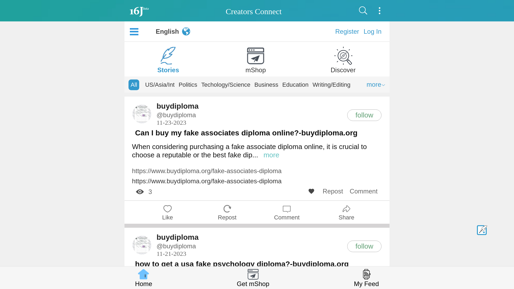  Describe the element at coordinates (287, 212) in the screenshot. I see `Comment` at that location.